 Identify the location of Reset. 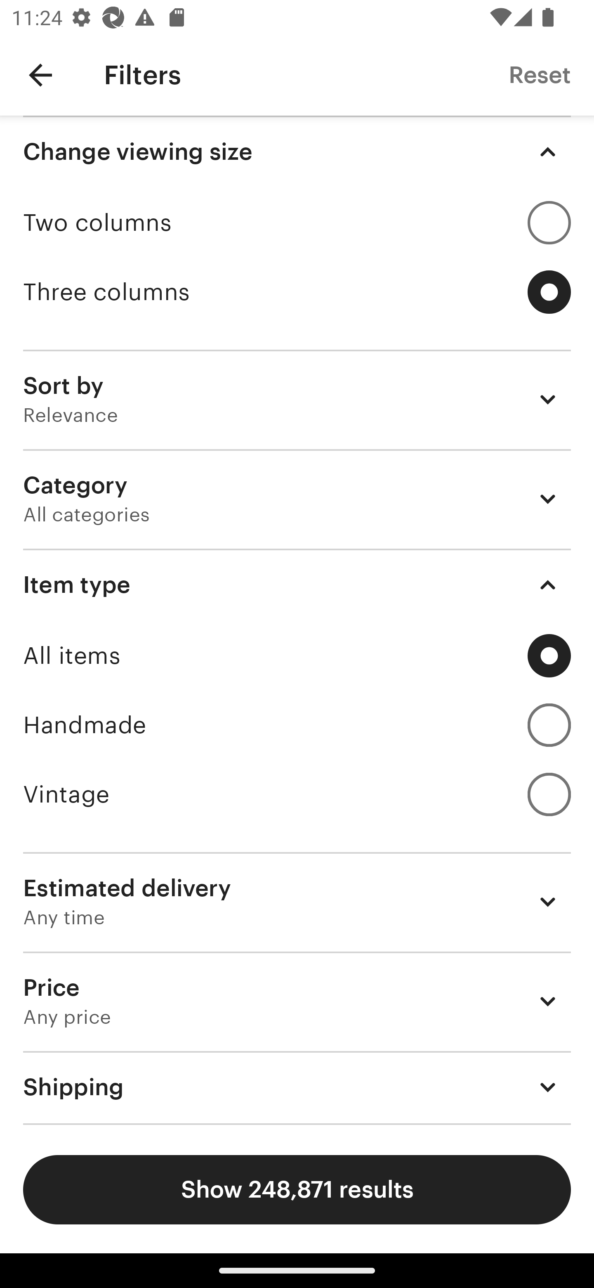
(540, 74).